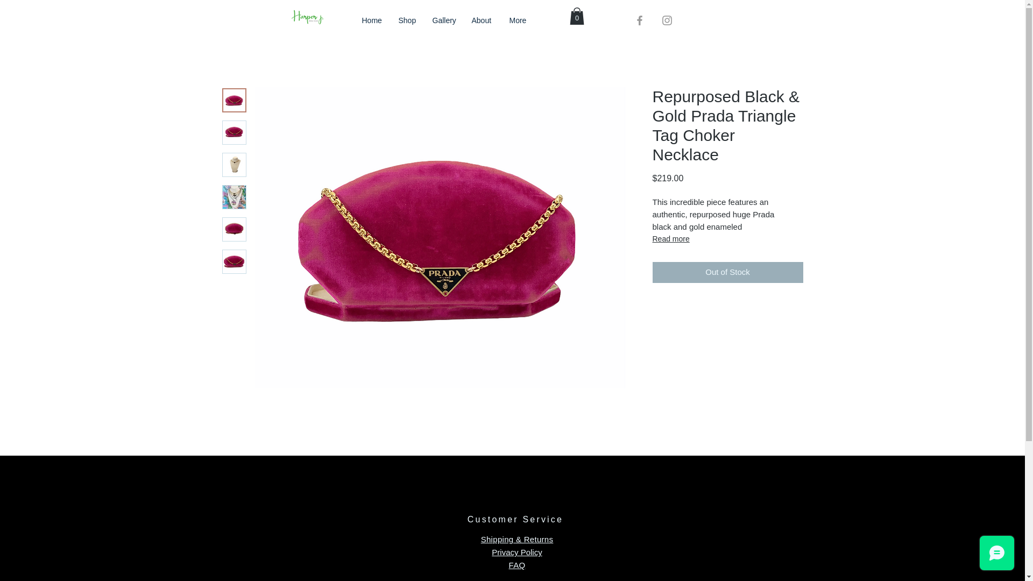 This screenshot has width=1033, height=581. Describe the element at coordinates (372, 20) in the screenshot. I see `Home` at that location.